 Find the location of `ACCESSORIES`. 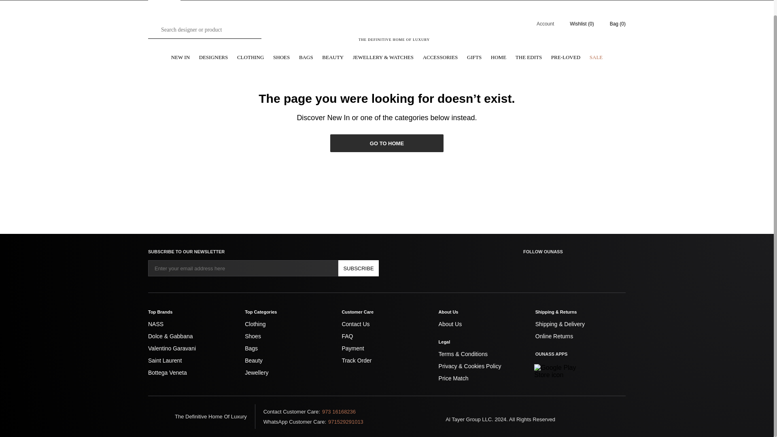

ACCESSORIES is located at coordinates (440, 57).